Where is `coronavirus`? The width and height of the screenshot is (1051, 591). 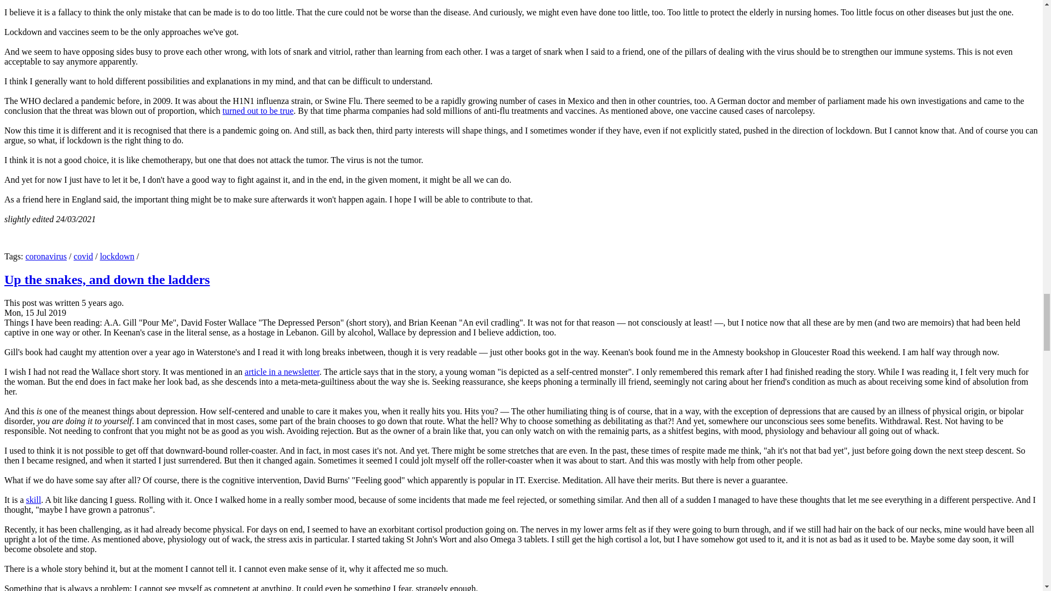 coronavirus is located at coordinates (46, 256).